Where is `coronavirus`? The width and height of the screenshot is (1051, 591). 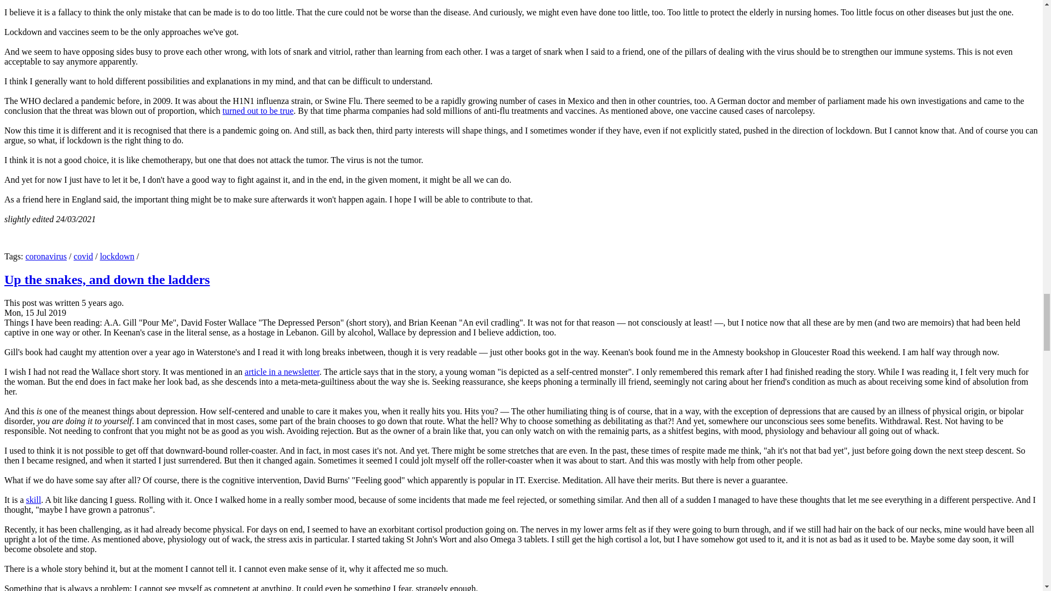 coronavirus is located at coordinates (46, 256).